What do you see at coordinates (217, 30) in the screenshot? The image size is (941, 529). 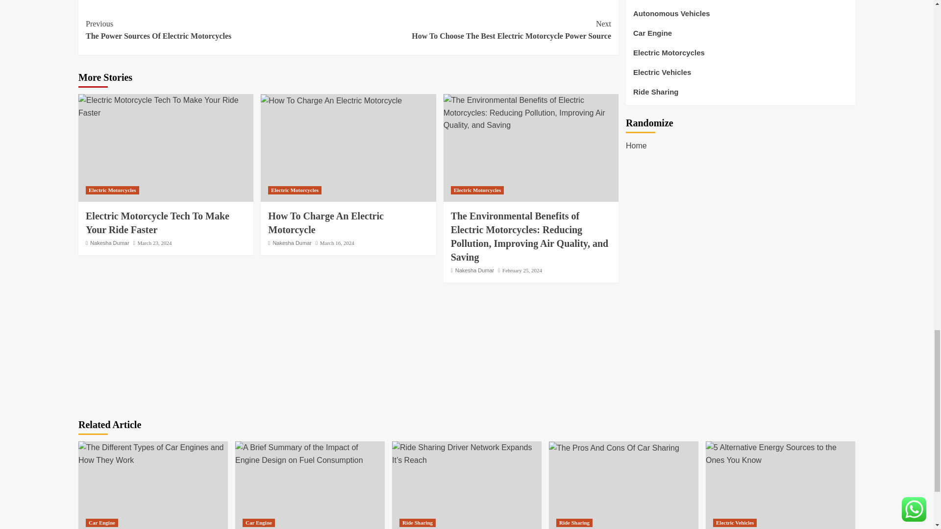 I see `How To Charge An Electric Motorcycle` at bounding box center [217, 30].